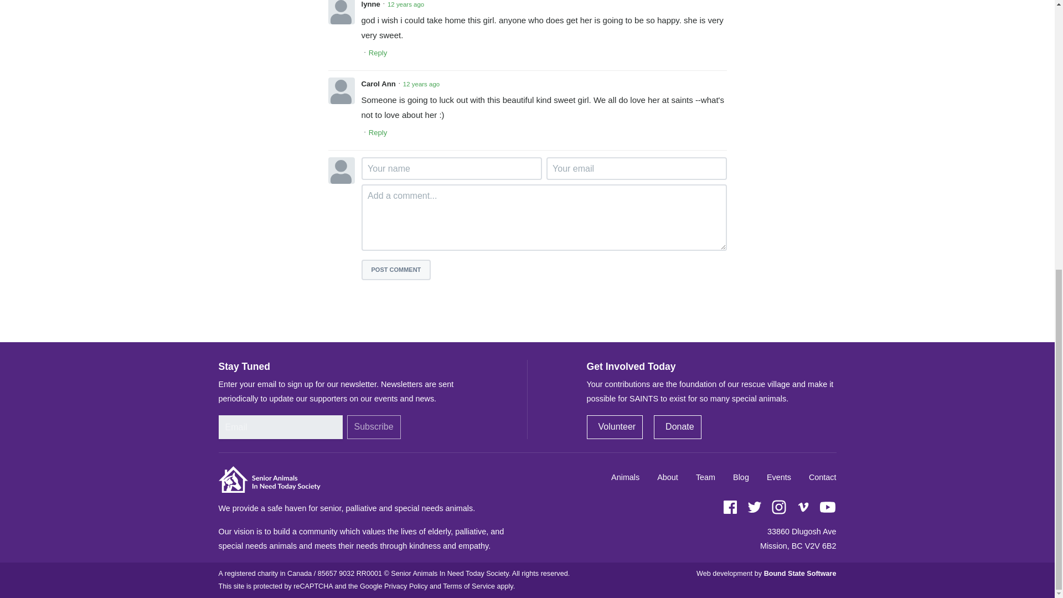 The image size is (1063, 598). I want to click on Animals, so click(626, 478).